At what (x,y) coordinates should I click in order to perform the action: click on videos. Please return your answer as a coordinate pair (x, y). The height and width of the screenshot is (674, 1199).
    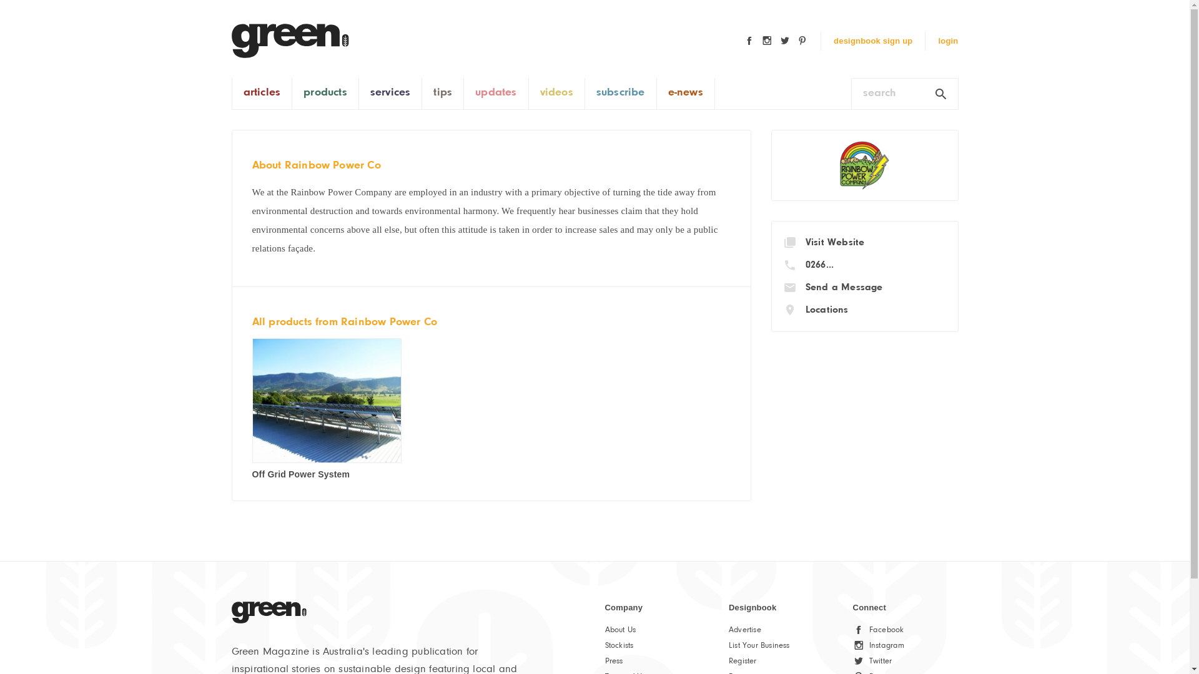
    Looking at the image, I should click on (557, 94).